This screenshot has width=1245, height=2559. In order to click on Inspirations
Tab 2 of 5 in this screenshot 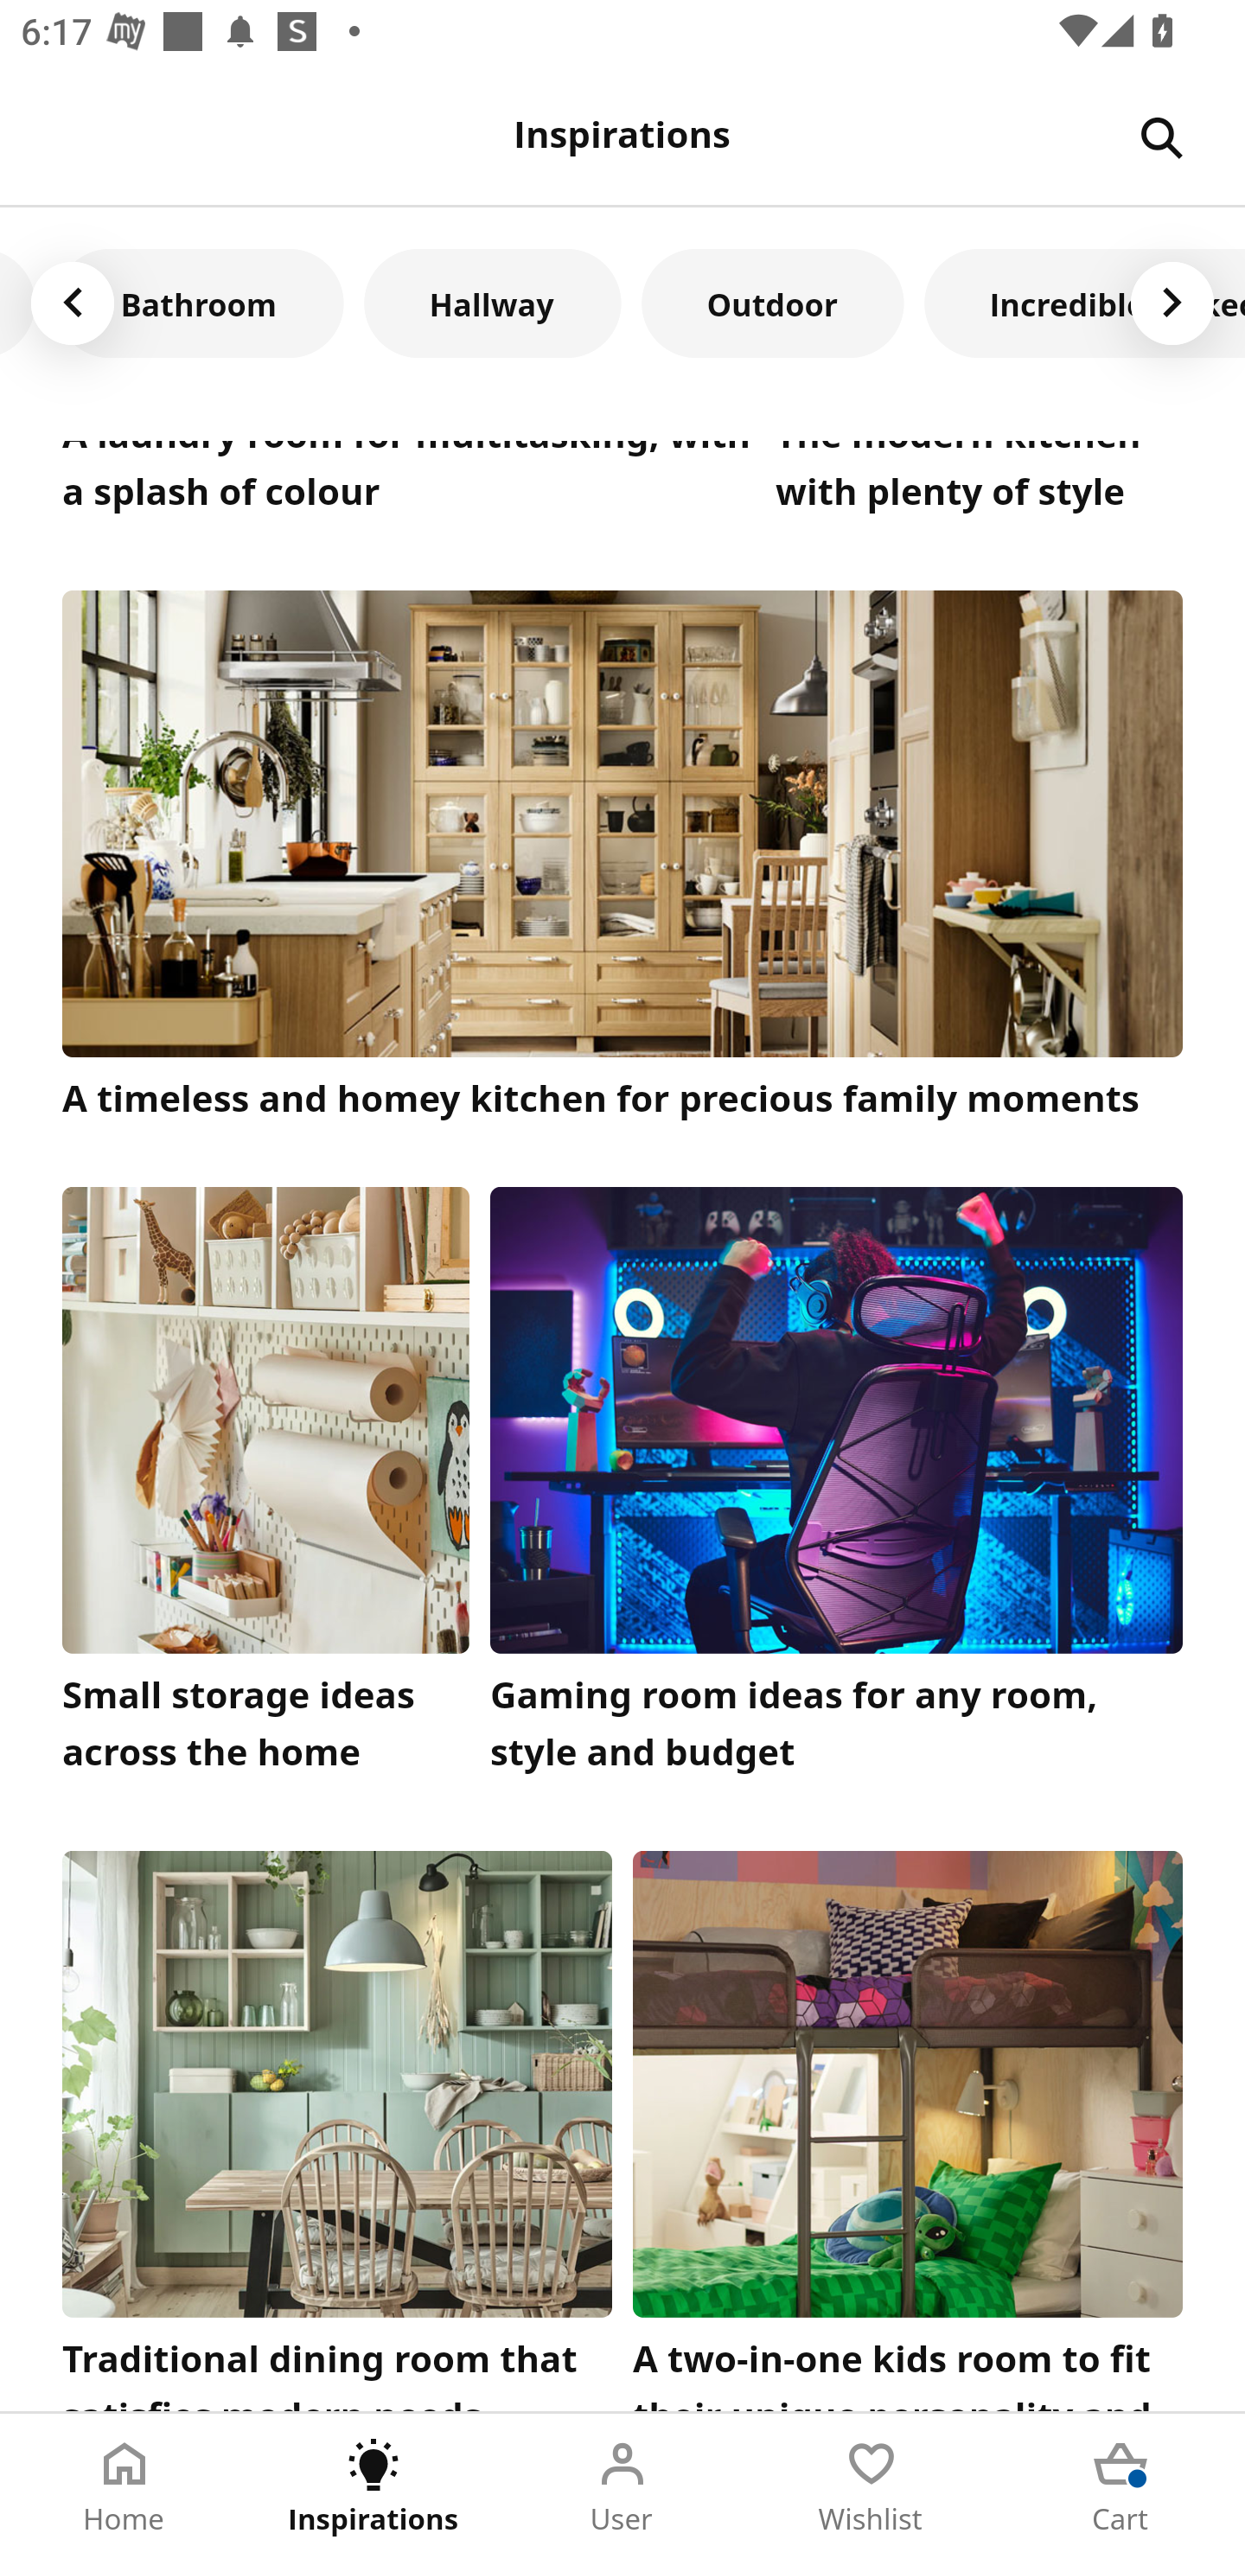, I will do `click(373, 2486)`.